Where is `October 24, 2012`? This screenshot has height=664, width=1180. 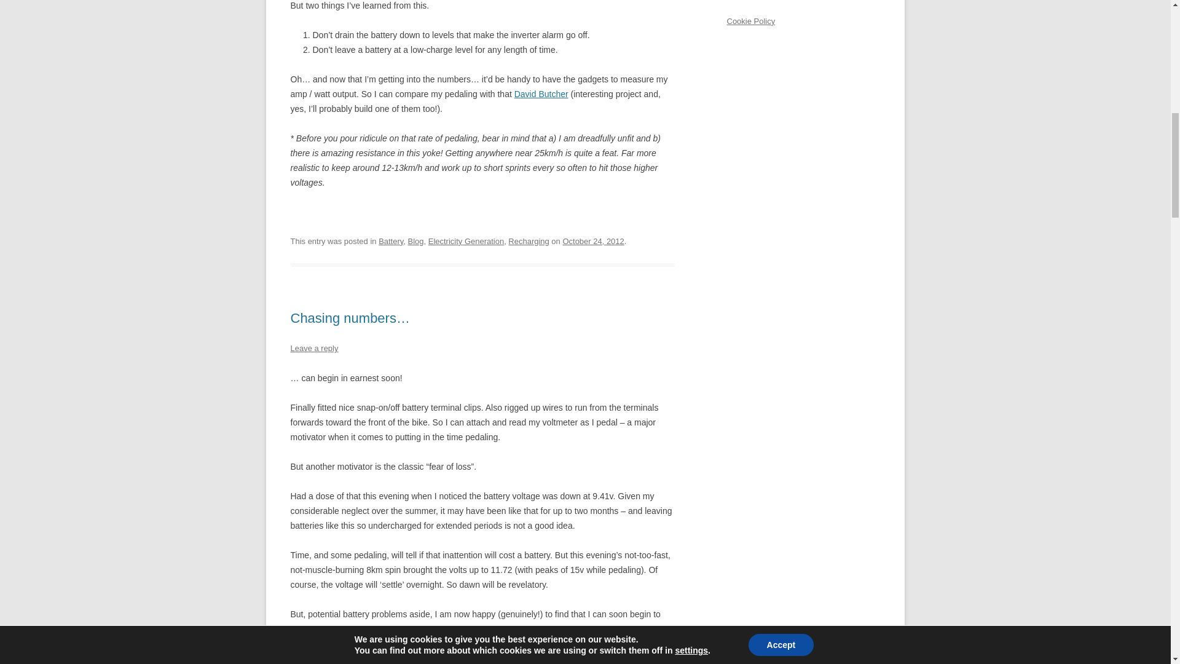
October 24, 2012 is located at coordinates (593, 241).